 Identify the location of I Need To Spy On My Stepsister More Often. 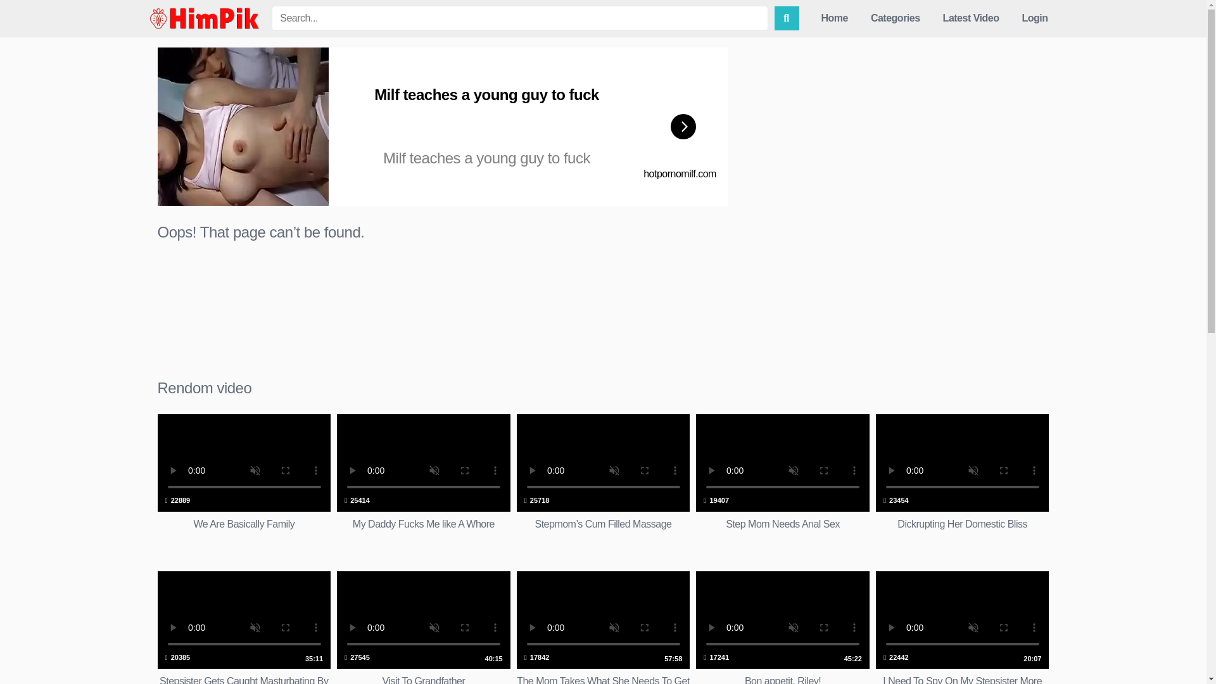
(962, 627).